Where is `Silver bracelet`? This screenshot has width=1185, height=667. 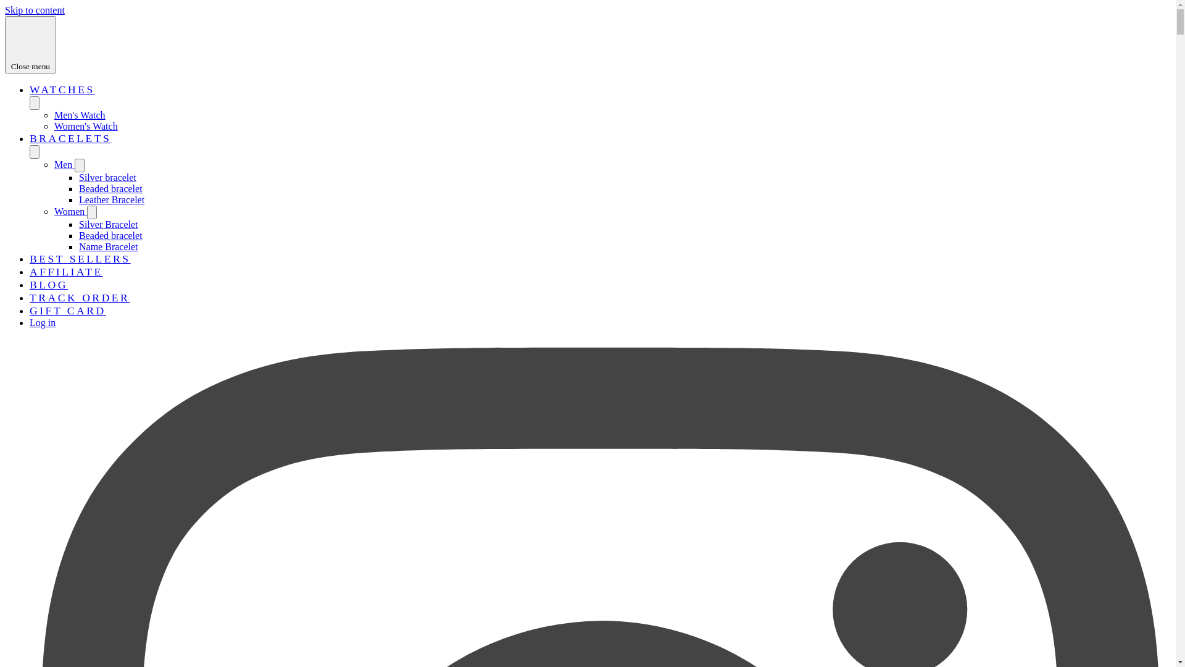 Silver bracelet is located at coordinates (107, 178).